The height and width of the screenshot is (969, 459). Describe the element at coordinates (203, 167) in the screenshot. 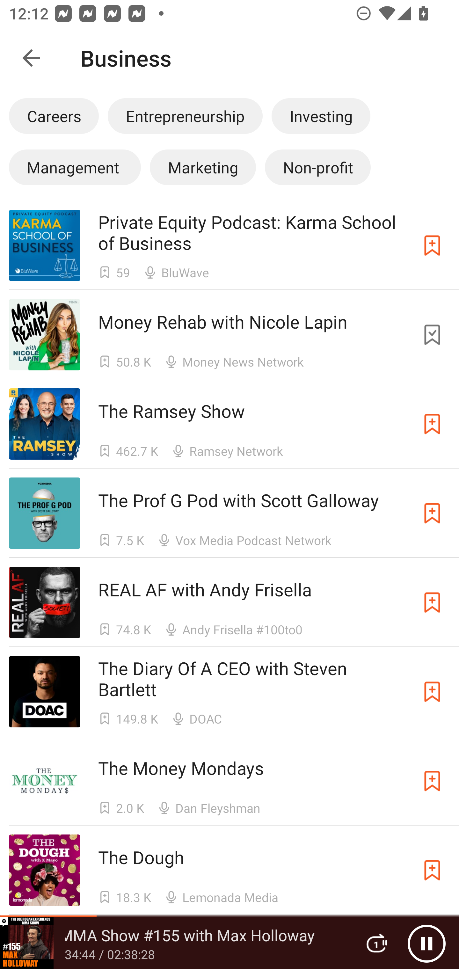

I see `Marketing` at that location.